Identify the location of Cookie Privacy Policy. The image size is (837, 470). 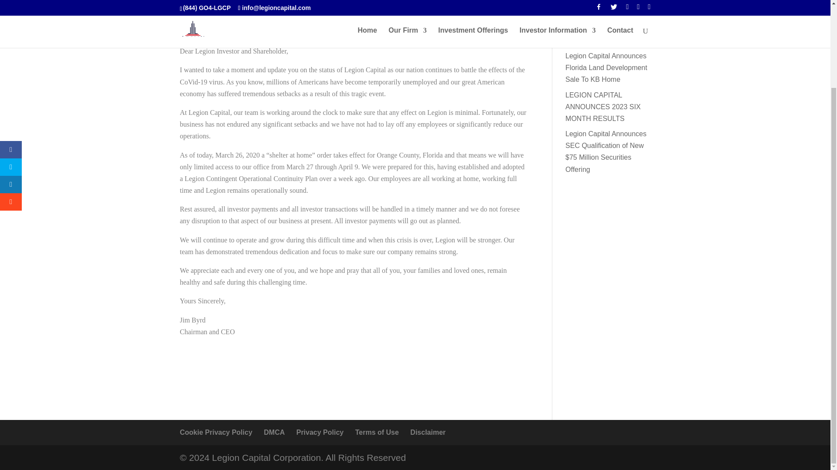
(215, 432).